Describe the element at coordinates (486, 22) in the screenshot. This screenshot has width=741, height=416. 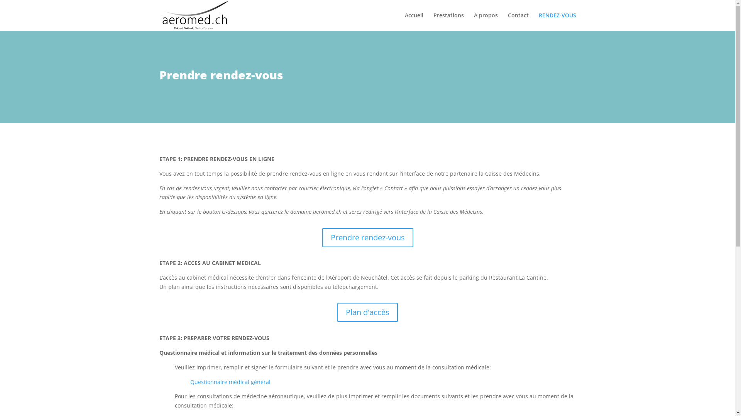
I see `A propos` at that location.